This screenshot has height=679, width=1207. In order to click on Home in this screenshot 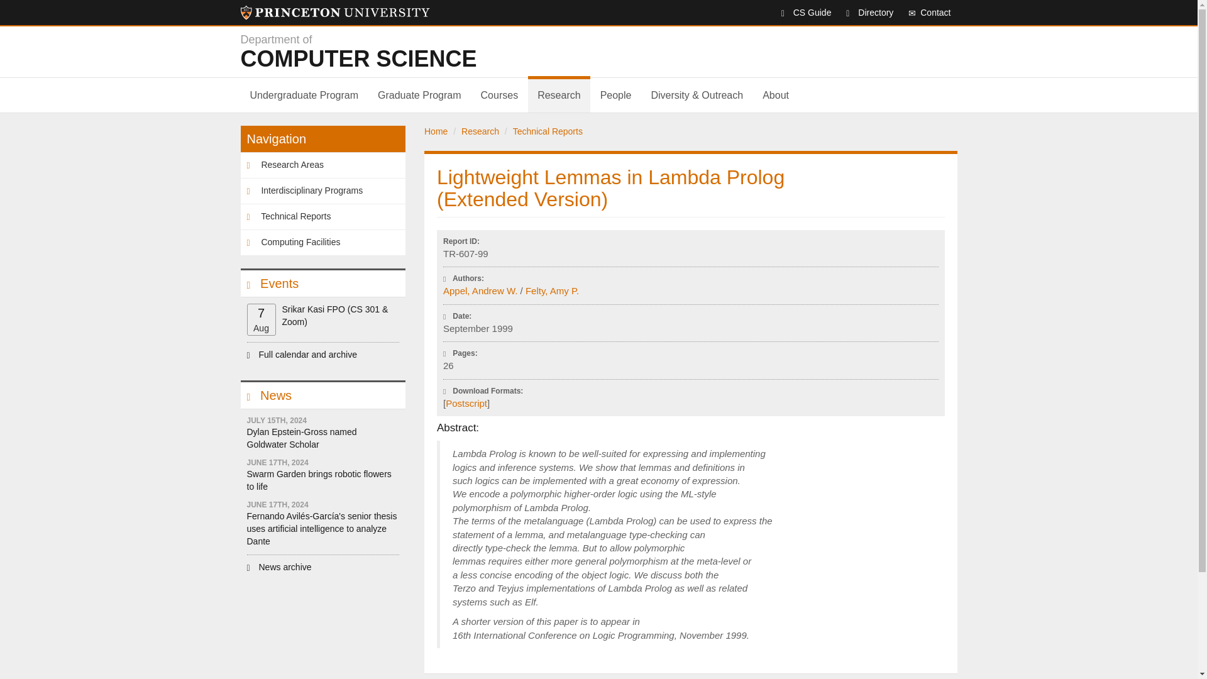, I will do `click(334, 13)`.